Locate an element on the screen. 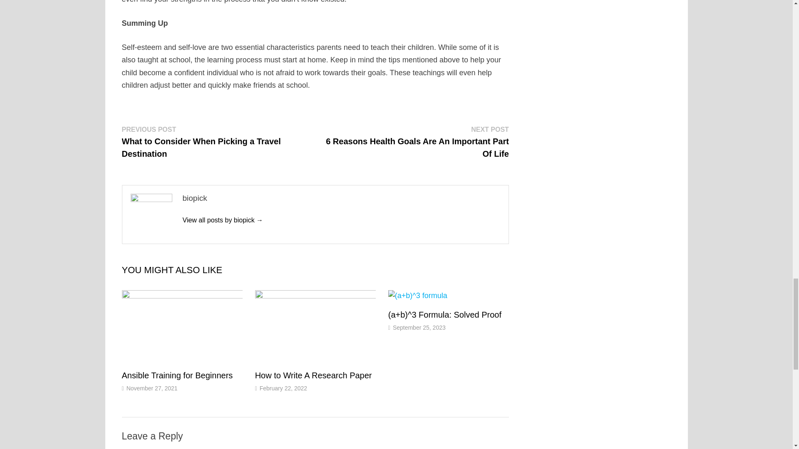  biopick is located at coordinates (222, 220).